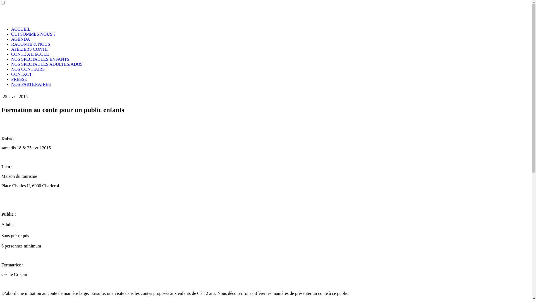 This screenshot has height=301, width=536. I want to click on NOS SPECTACLES ENFANTS, so click(40, 59).